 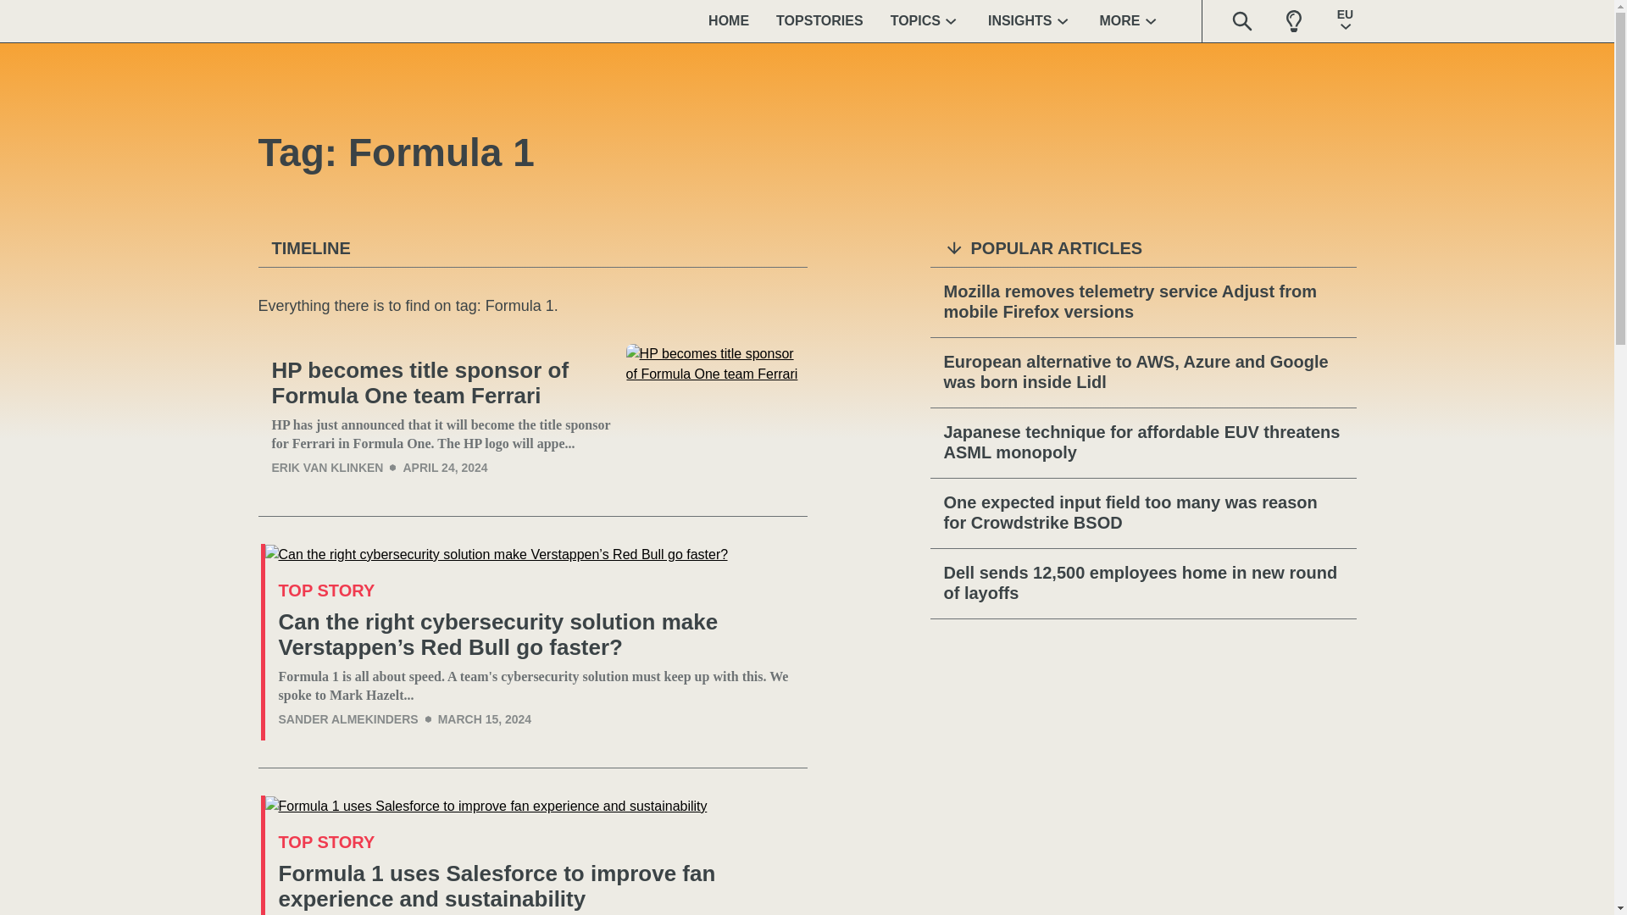 What do you see at coordinates (717, 416) in the screenshot?
I see `HP becomes title sponsor of Formula One team Ferrari` at bounding box center [717, 416].